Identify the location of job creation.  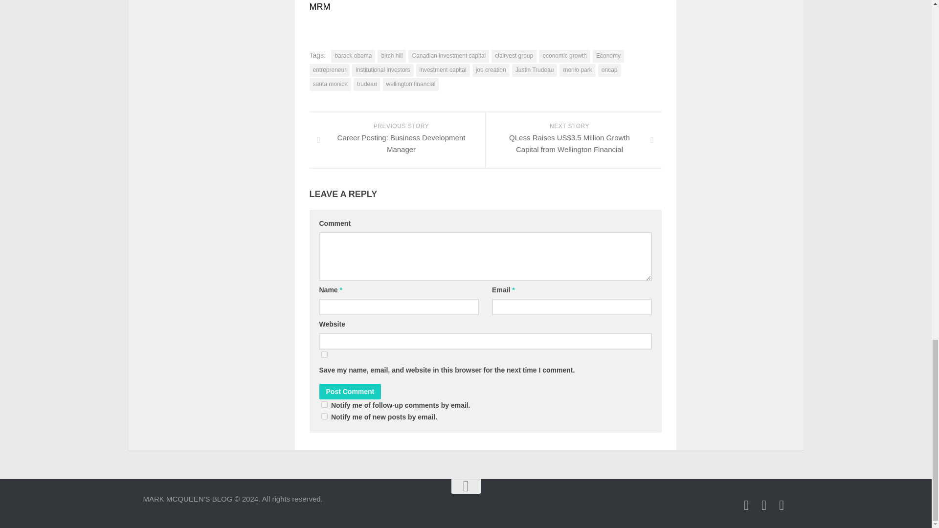
(391, 56).